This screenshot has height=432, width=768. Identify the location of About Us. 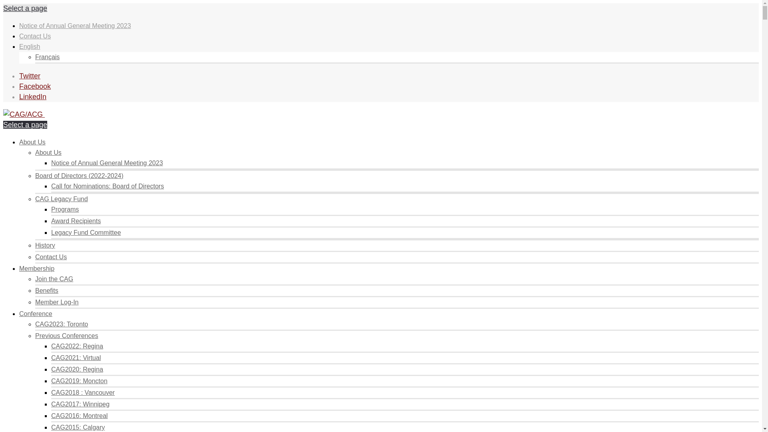
(48, 153).